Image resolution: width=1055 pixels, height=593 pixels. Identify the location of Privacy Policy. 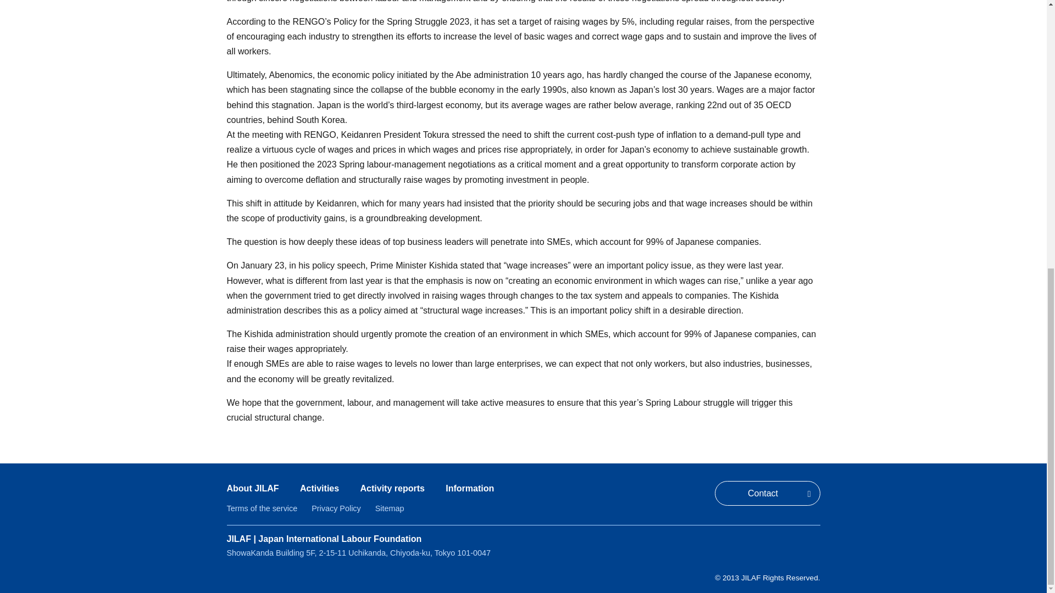
(336, 508).